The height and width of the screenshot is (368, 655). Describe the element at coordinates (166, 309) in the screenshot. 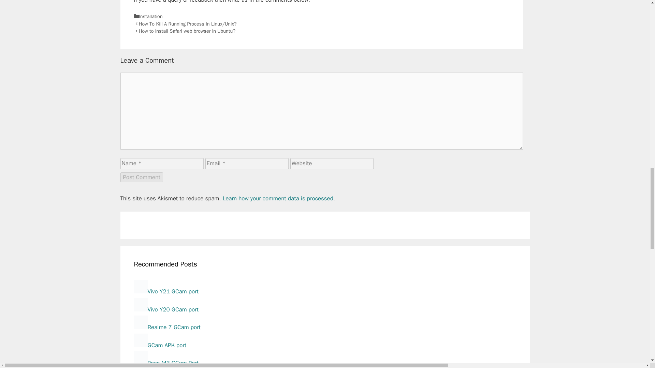

I see `Download Google Camera apk port for vivo Y20` at that location.